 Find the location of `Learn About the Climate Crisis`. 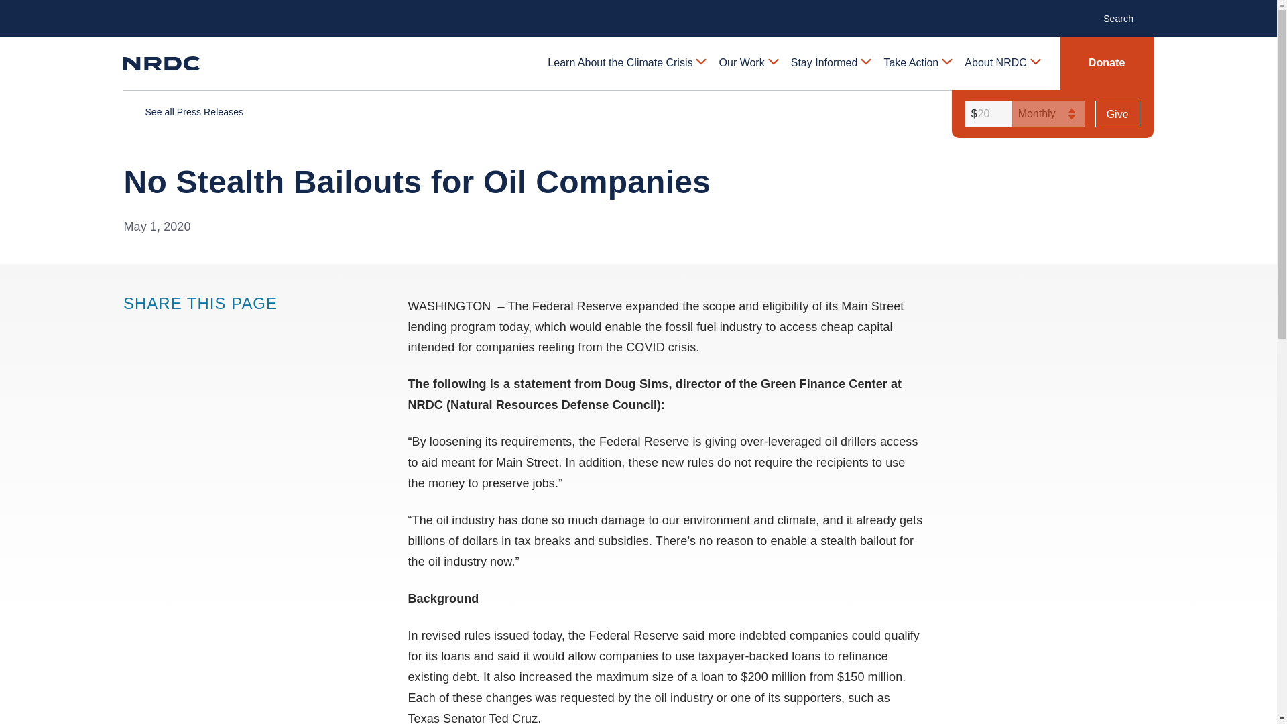

Learn About the Climate Crisis is located at coordinates (626, 63).